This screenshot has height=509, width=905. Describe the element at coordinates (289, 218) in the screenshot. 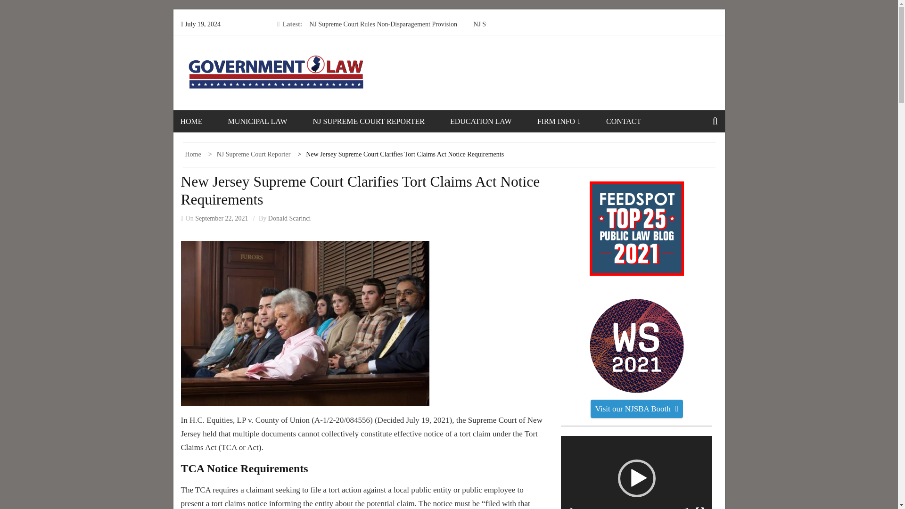

I see `Donald Scarinci` at that location.